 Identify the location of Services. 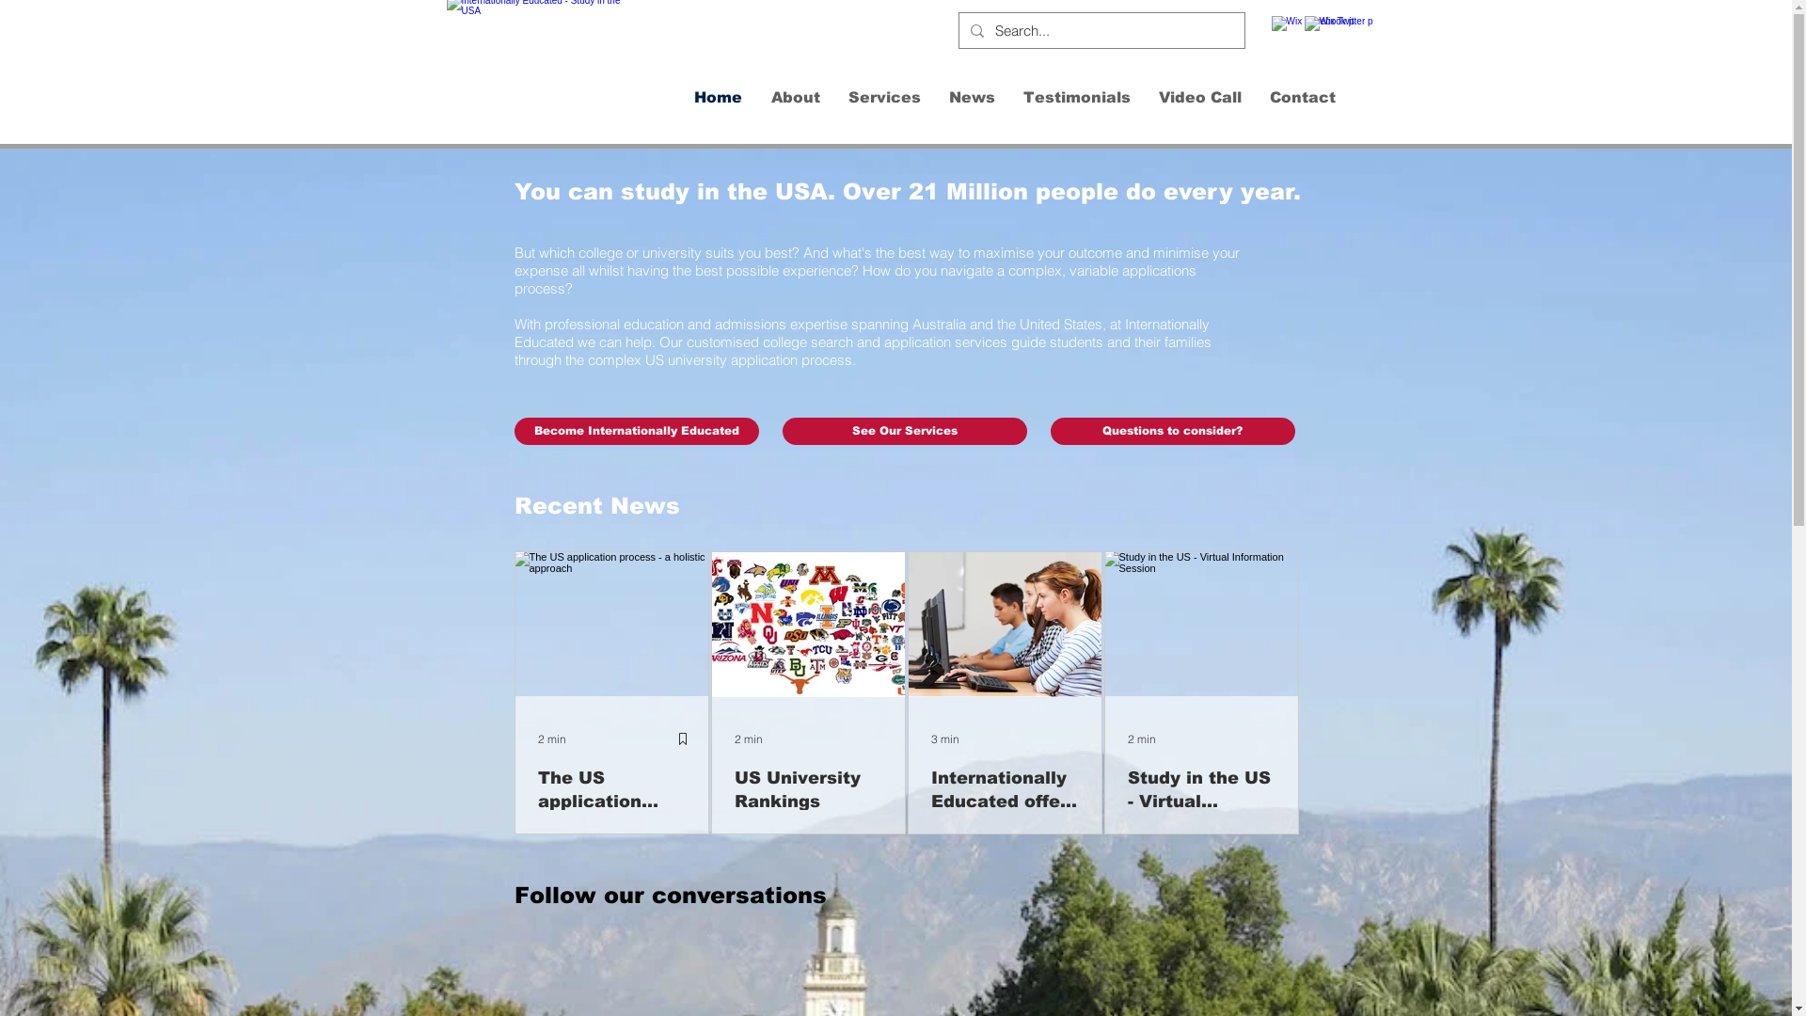
(884, 98).